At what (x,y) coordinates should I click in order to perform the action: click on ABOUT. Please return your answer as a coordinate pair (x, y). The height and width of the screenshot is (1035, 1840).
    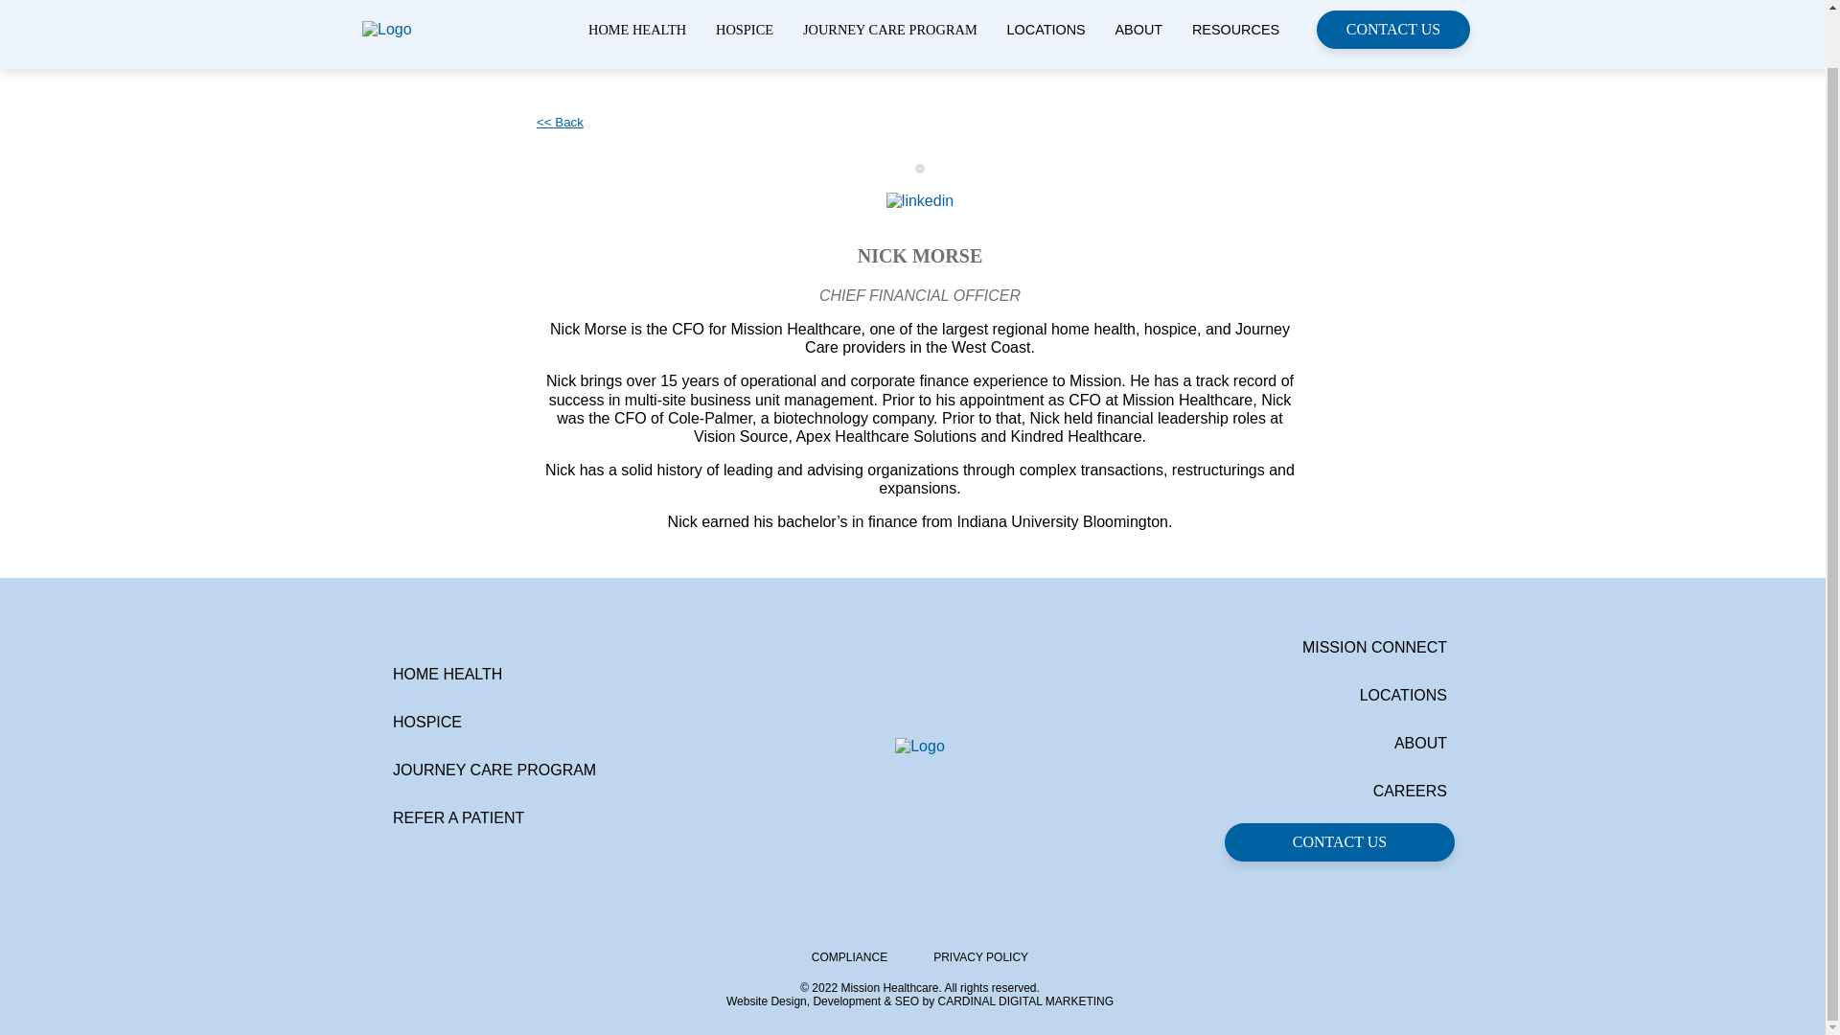
    Looking at the image, I should click on (1138, 29).